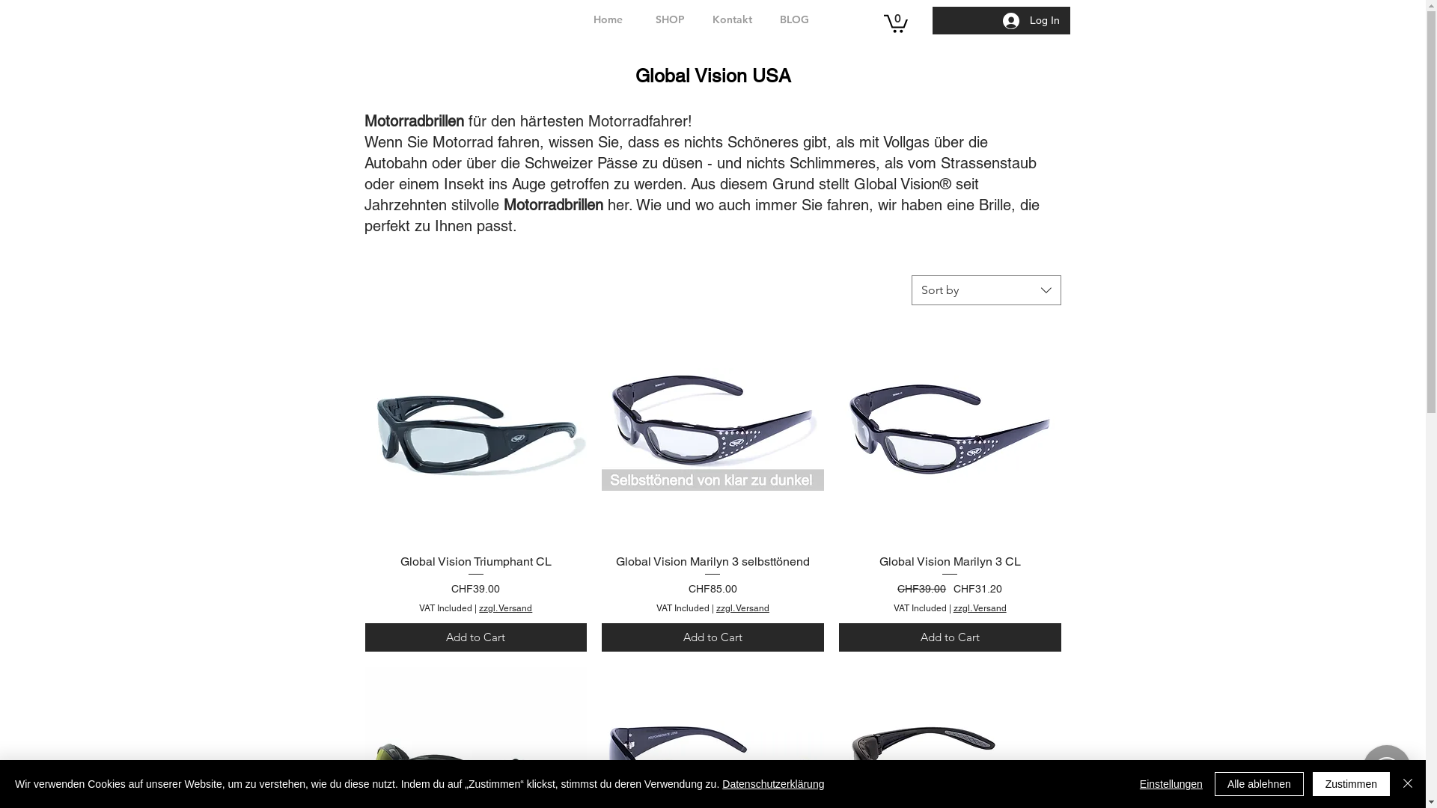 Image resolution: width=1437 pixels, height=808 pixels. What do you see at coordinates (671, 19) in the screenshot?
I see `SHOP` at bounding box center [671, 19].